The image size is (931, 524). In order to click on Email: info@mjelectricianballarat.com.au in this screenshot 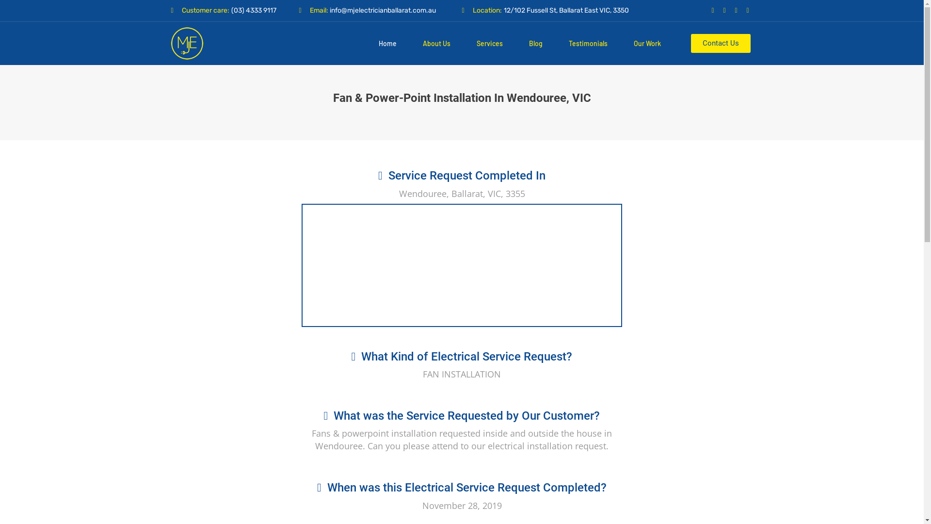, I will do `click(380, 11)`.